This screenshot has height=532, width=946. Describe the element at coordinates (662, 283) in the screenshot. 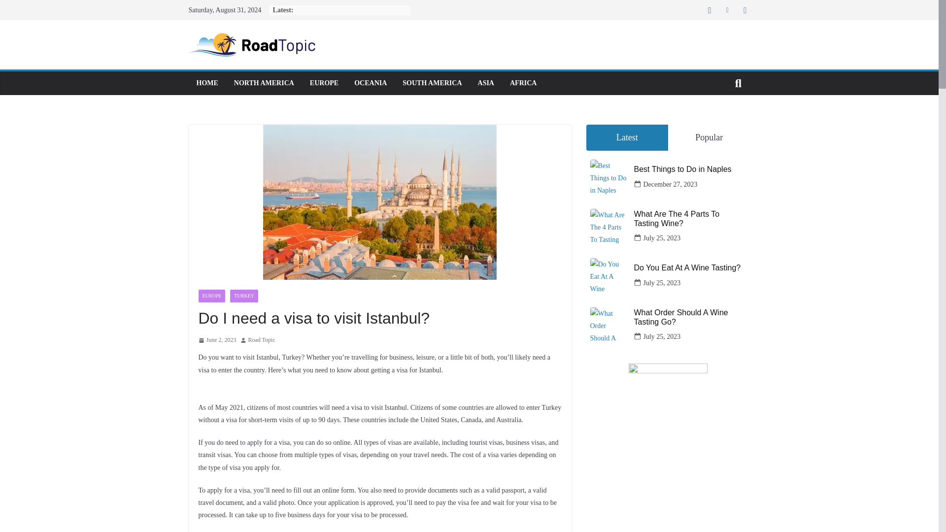

I see `July 25, 2023` at that location.